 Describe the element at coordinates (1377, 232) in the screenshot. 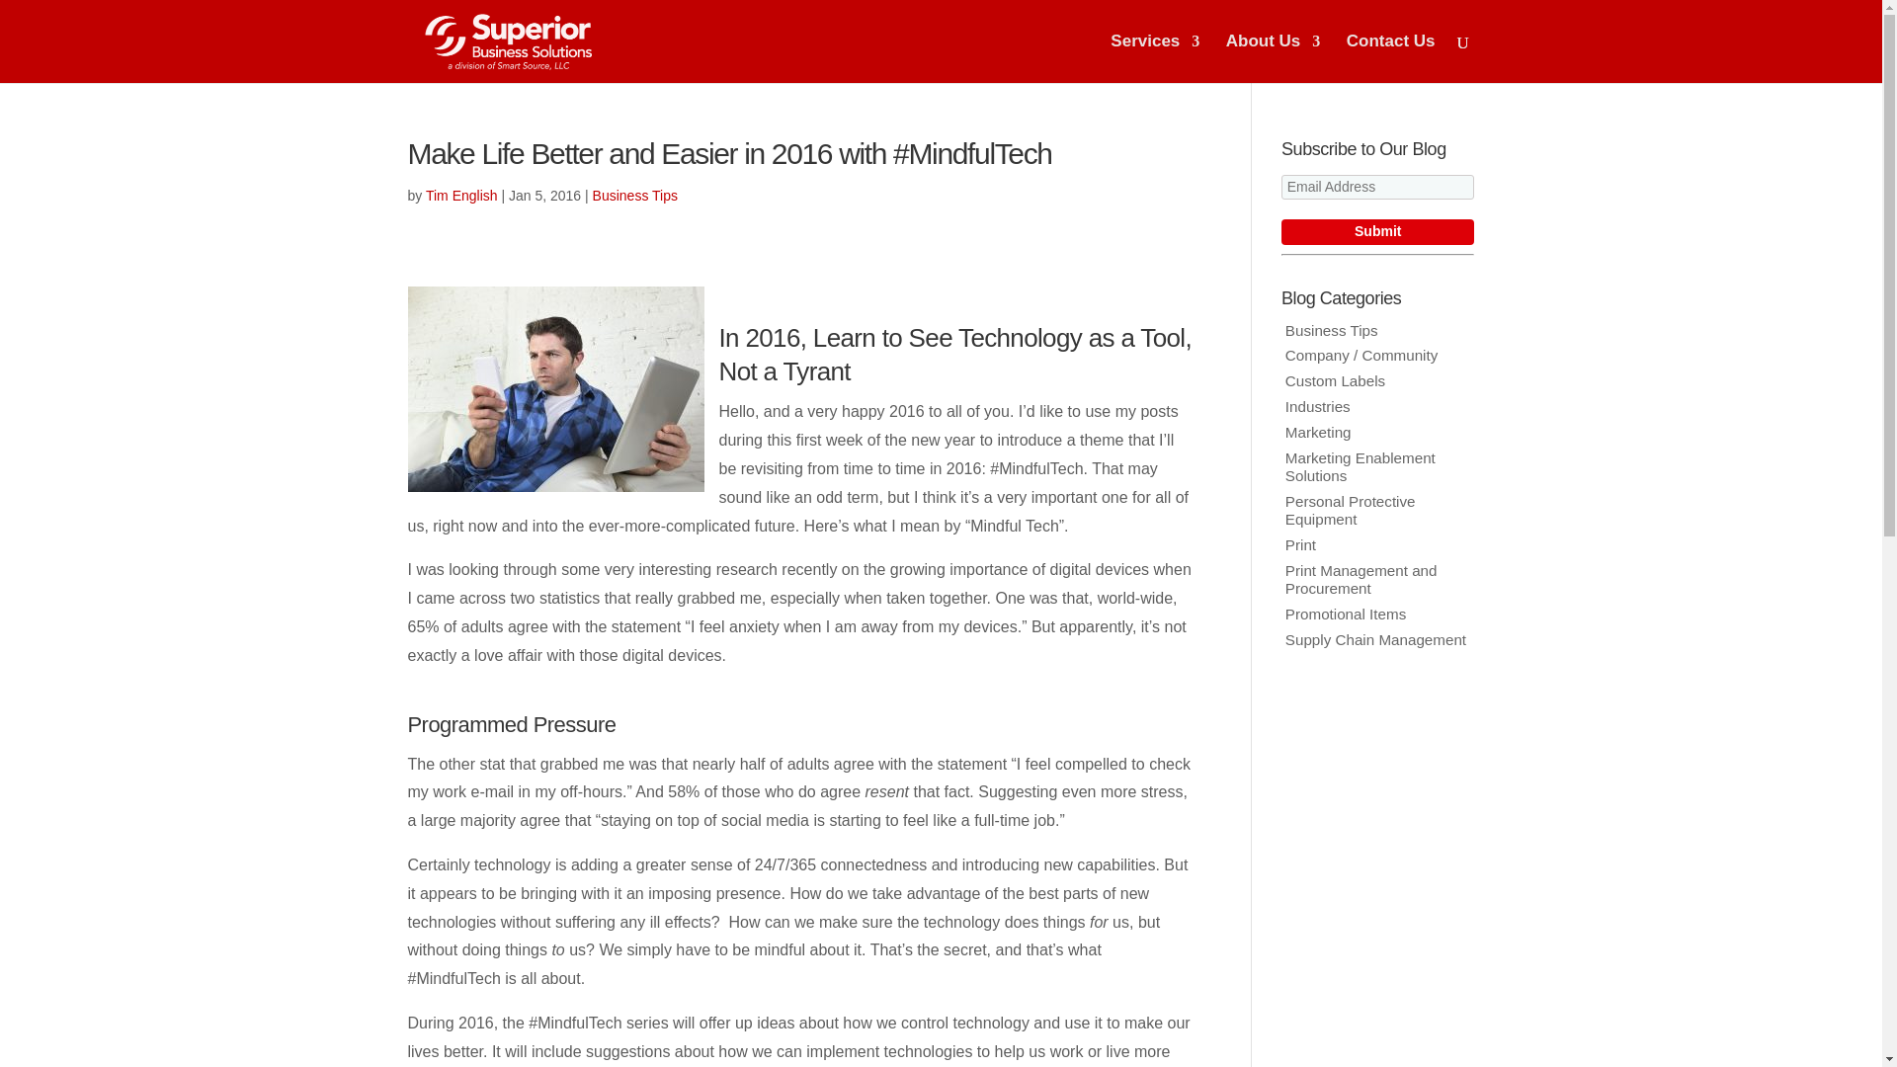

I see `Submit` at that location.